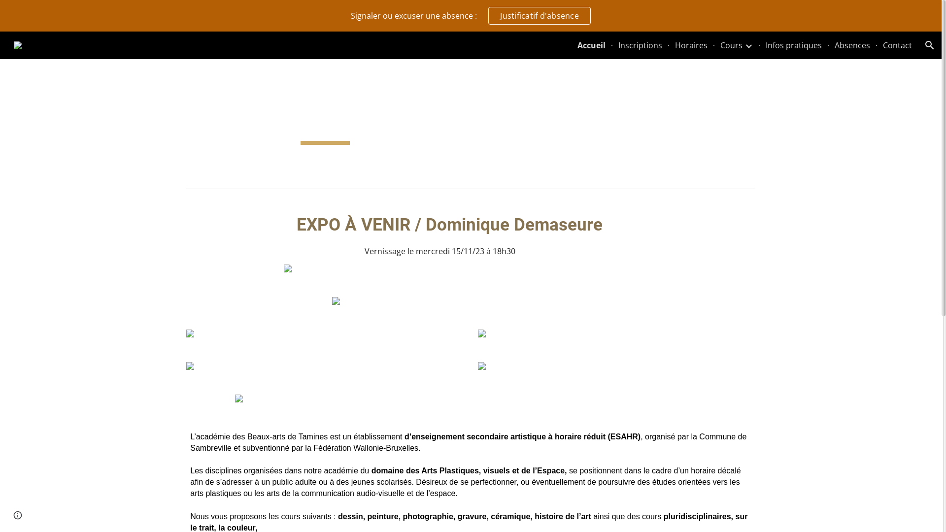 The height and width of the screenshot is (532, 946). Describe the element at coordinates (898, 45) in the screenshot. I see `Contact` at that location.